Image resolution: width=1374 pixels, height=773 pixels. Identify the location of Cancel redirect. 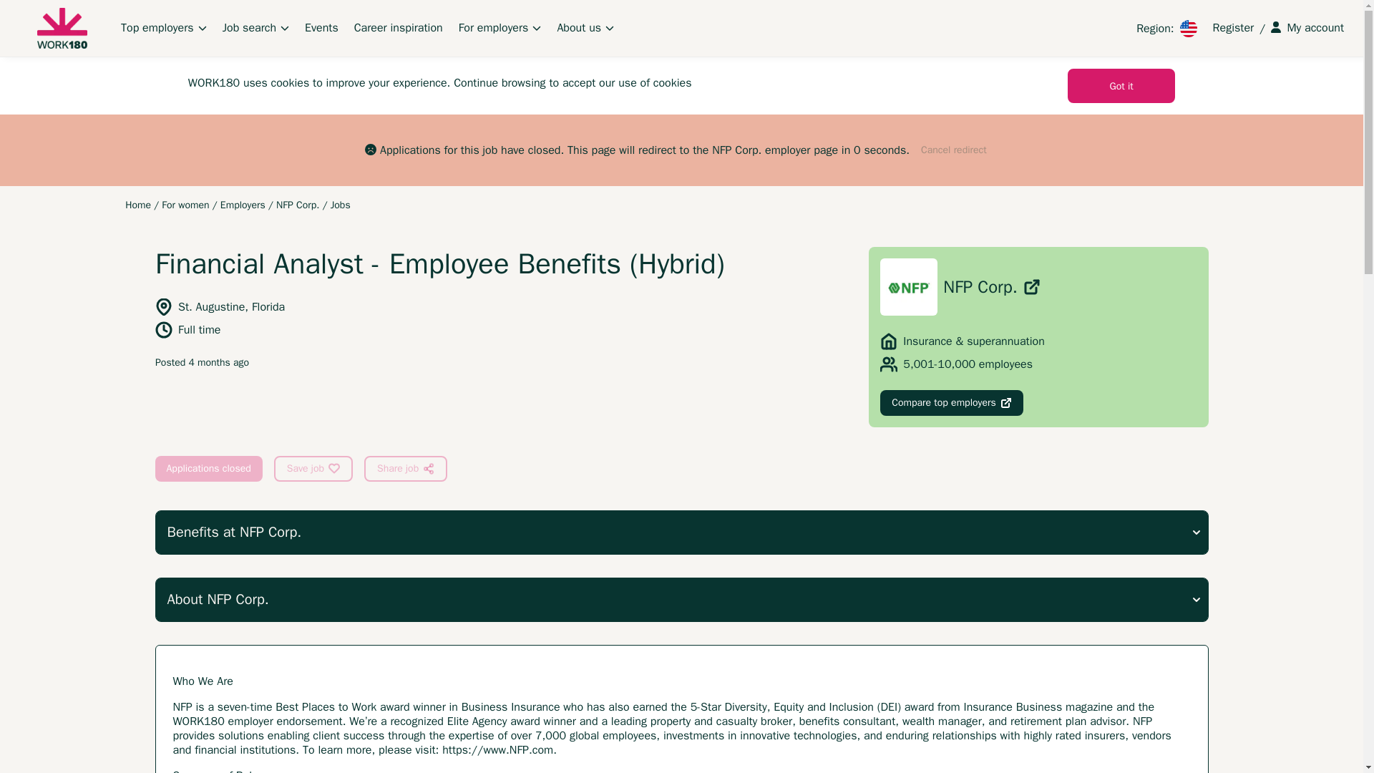
(954, 150).